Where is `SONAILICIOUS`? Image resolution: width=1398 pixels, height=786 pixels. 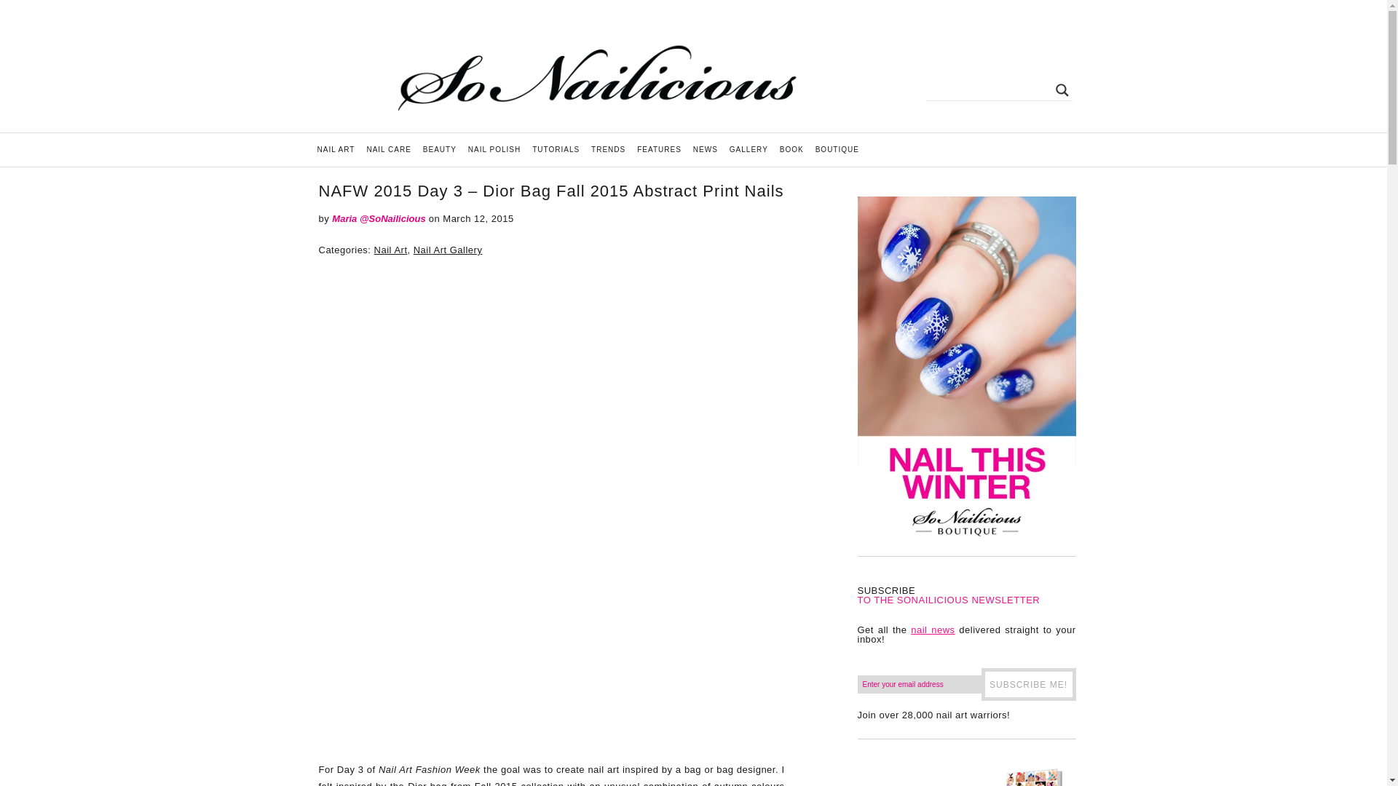 SONAILICIOUS is located at coordinates (596, 83).